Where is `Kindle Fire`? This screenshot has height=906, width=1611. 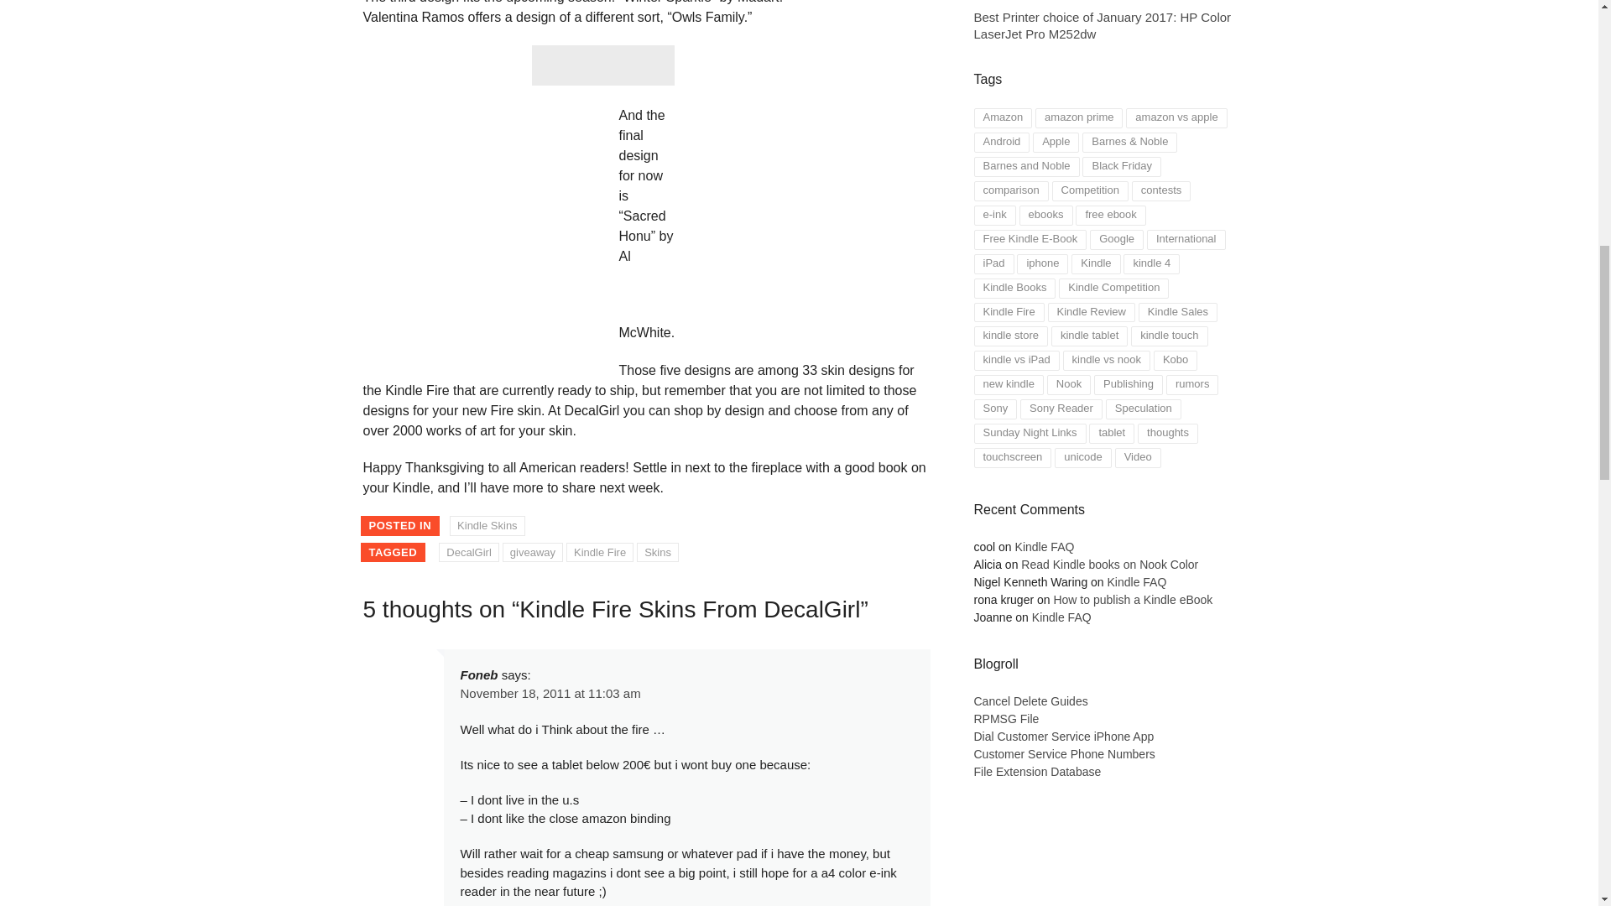 Kindle Fire is located at coordinates (599, 552).